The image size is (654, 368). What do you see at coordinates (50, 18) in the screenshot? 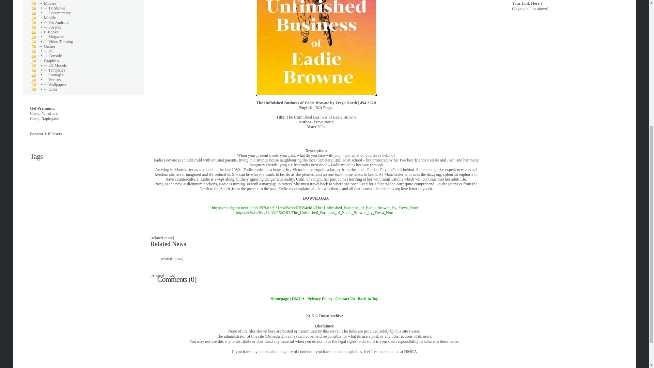
I see `Mobile` at bounding box center [50, 18].